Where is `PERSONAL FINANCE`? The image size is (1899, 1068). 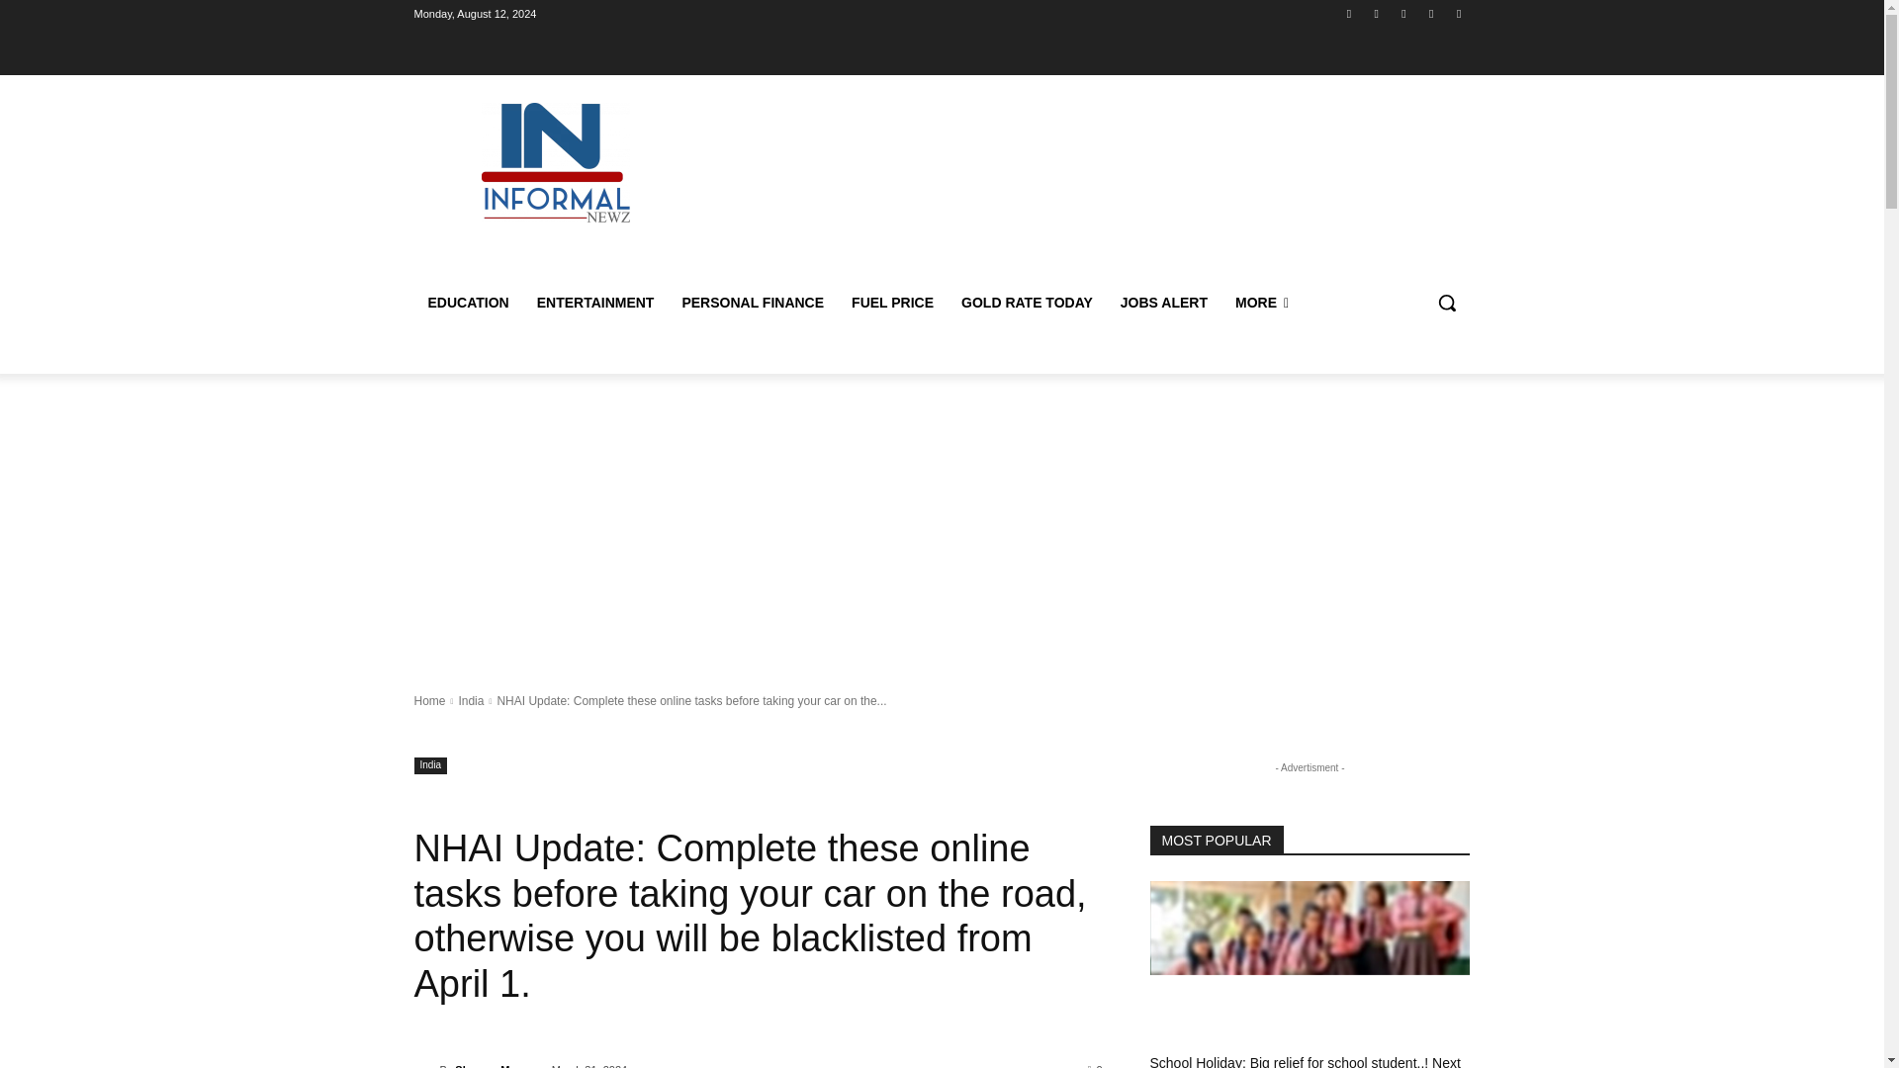 PERSONAL FINANCE is located at coordinates (752, 303).